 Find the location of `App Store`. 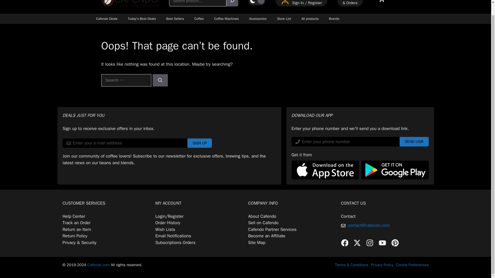

App Store is located at coordinates (325, 170).